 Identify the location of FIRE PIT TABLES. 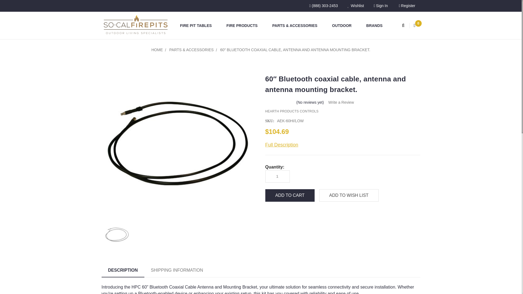
(198, 25).